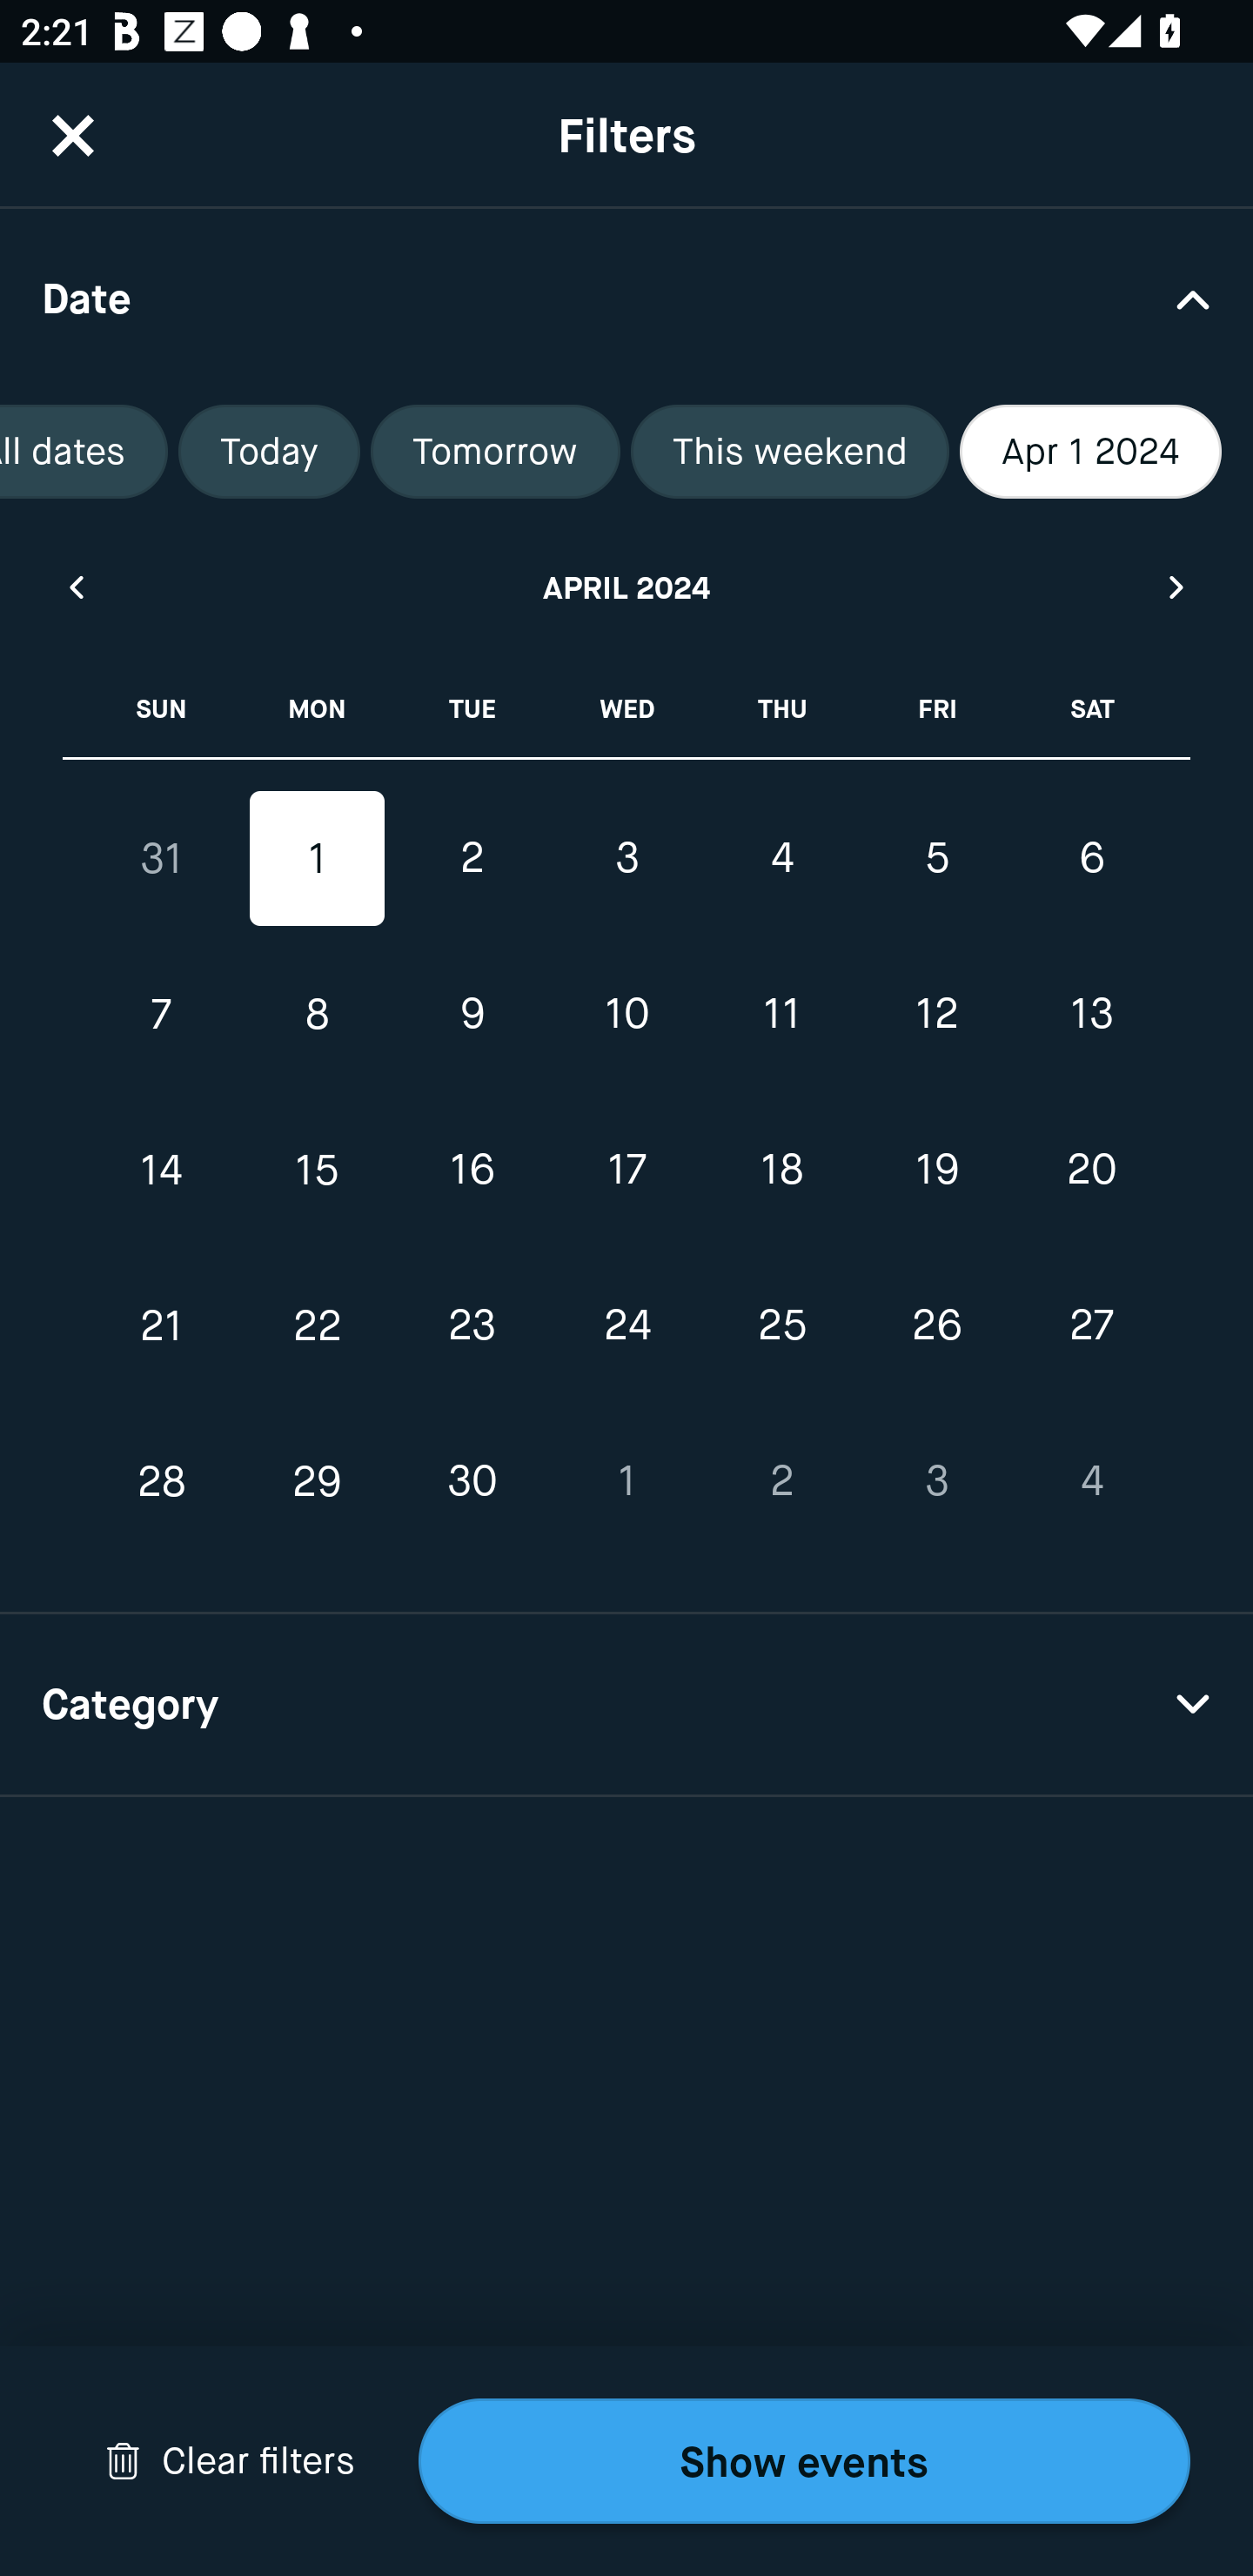 The image size is (1253, 2576). Describe the element at coordinates (626, 1325) in the screenshot. I see `24` at that location.